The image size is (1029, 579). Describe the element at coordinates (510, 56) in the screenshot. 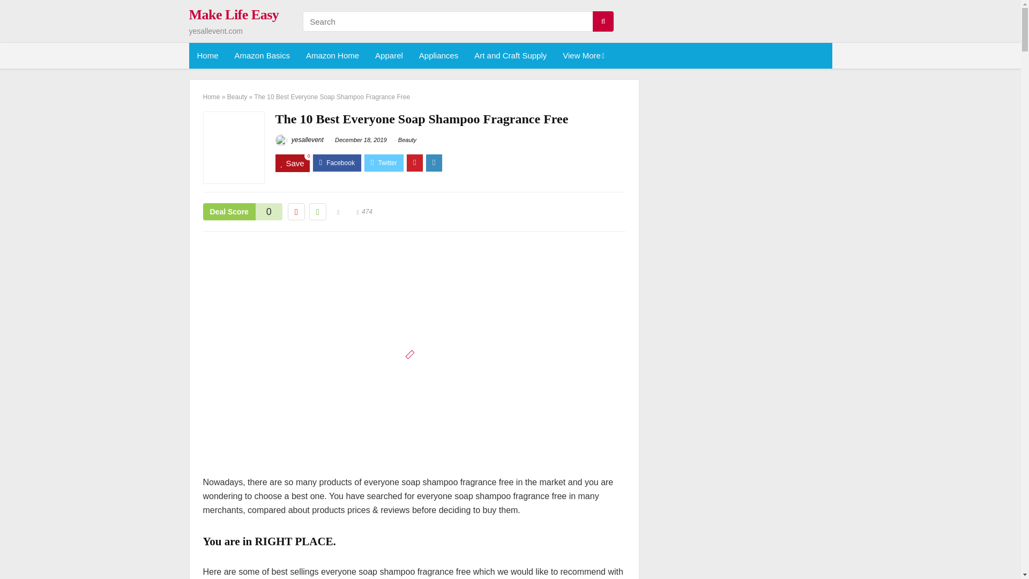

I see `Art and Craft Supply` at that location.